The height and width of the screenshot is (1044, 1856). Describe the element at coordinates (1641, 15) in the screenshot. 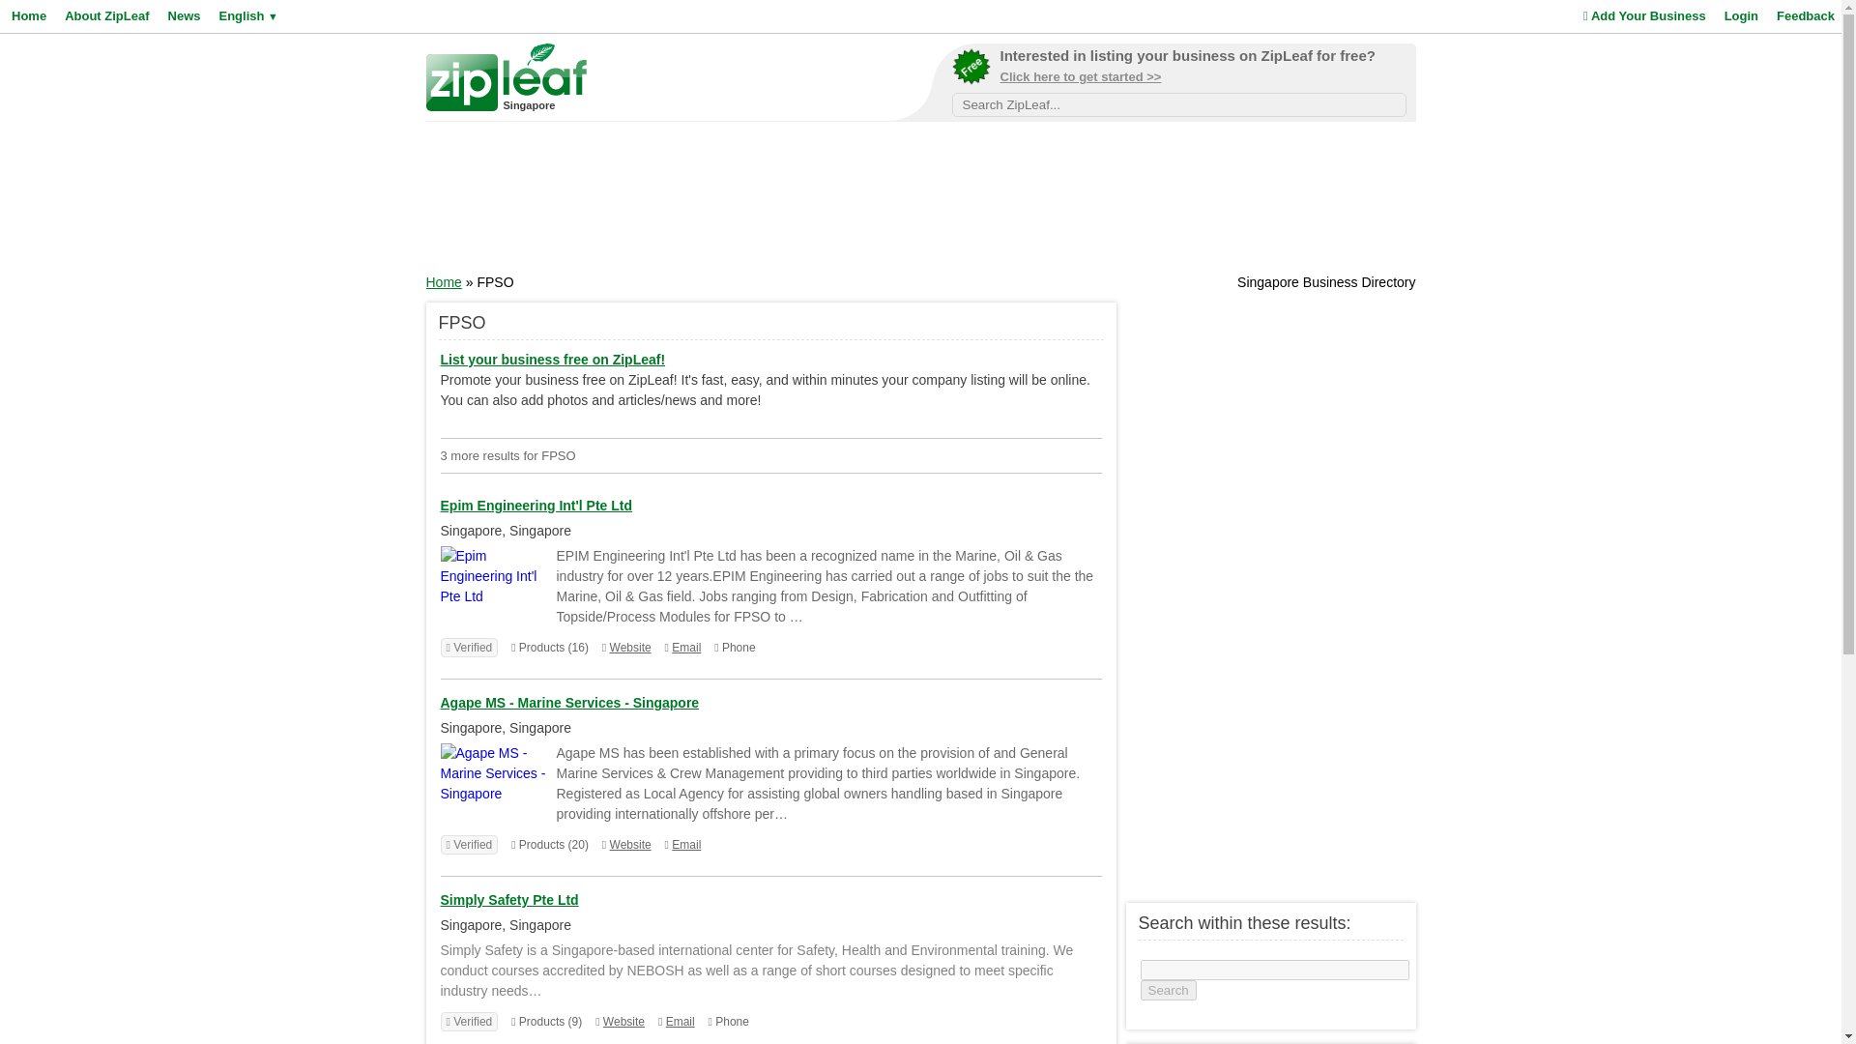

I see `Add Your Business` at that location.